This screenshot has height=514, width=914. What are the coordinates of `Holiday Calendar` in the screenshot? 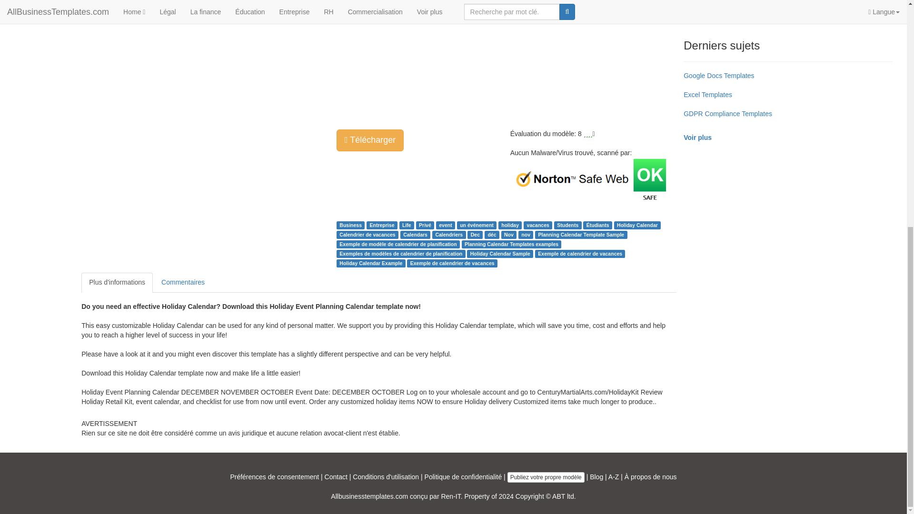 It's located at (637, 225).